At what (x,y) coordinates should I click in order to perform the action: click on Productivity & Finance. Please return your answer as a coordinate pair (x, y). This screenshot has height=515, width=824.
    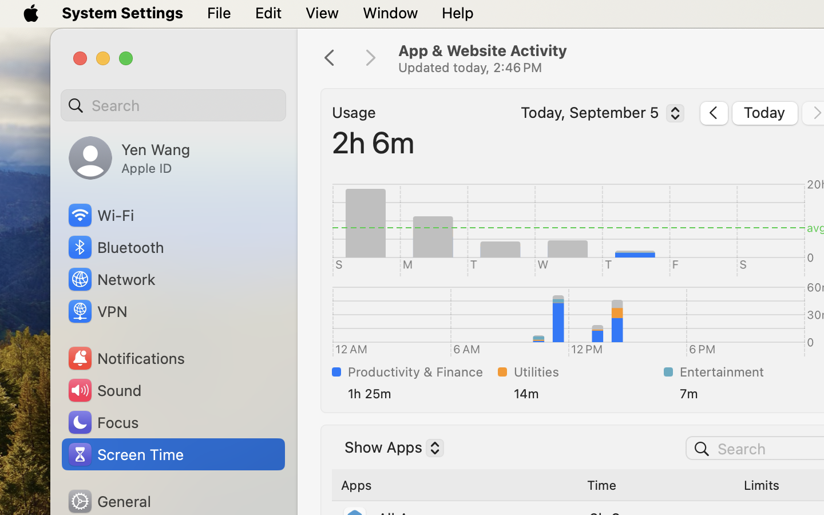
    Looking at the image, I should click on (421, 372).